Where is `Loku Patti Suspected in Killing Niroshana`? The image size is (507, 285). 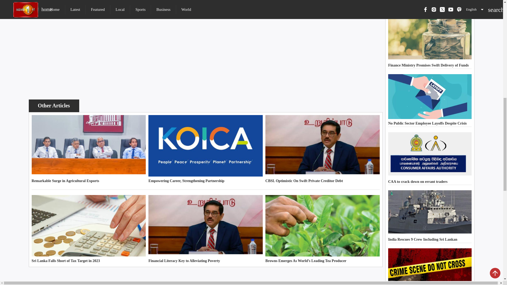 Loku Patti Suspected in Killing Niroshana is located at coordinates (430, 267).